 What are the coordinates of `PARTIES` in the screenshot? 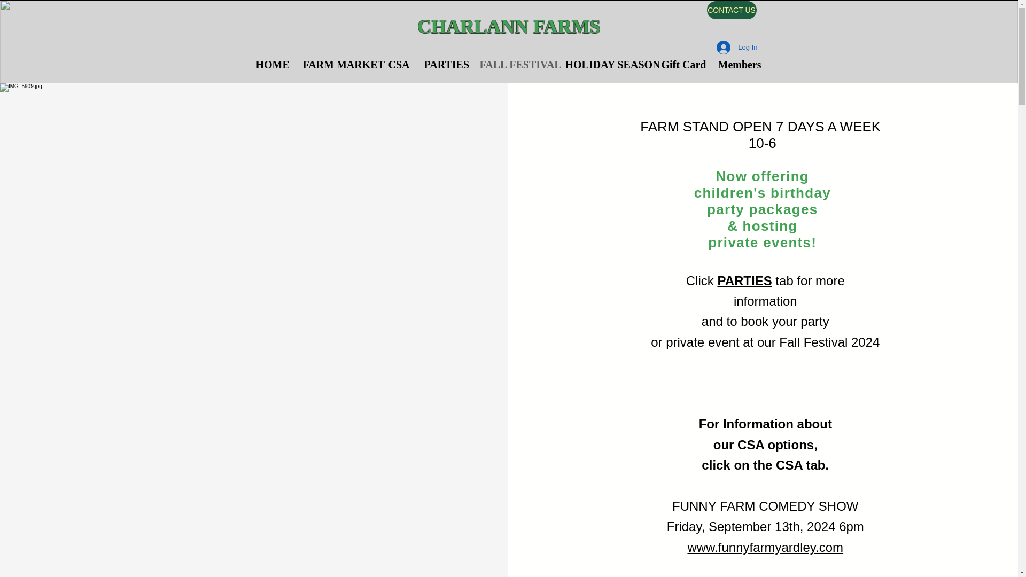 It's located at (744, 280).